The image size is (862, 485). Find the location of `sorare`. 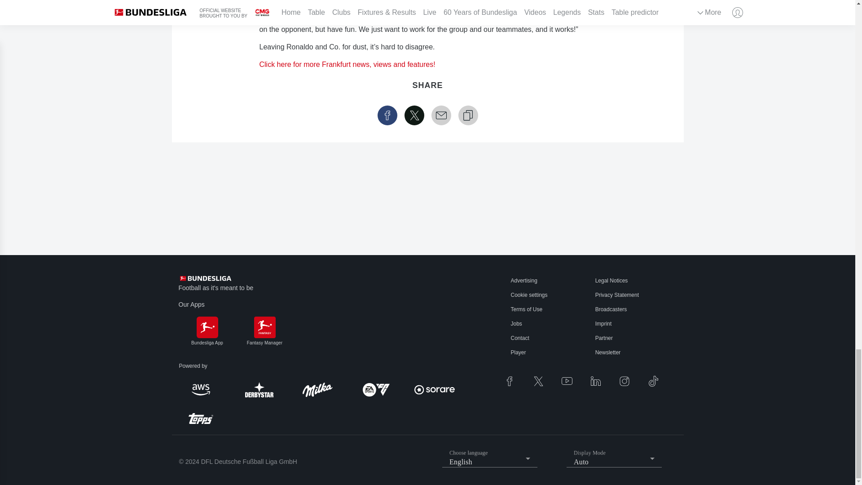

sorare is located at coordinates (434, 390).